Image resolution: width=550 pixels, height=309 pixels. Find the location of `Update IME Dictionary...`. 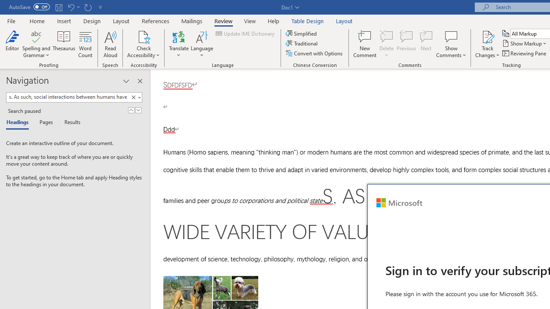

Update IME Dictionary... is located at coordinates (246, 33).